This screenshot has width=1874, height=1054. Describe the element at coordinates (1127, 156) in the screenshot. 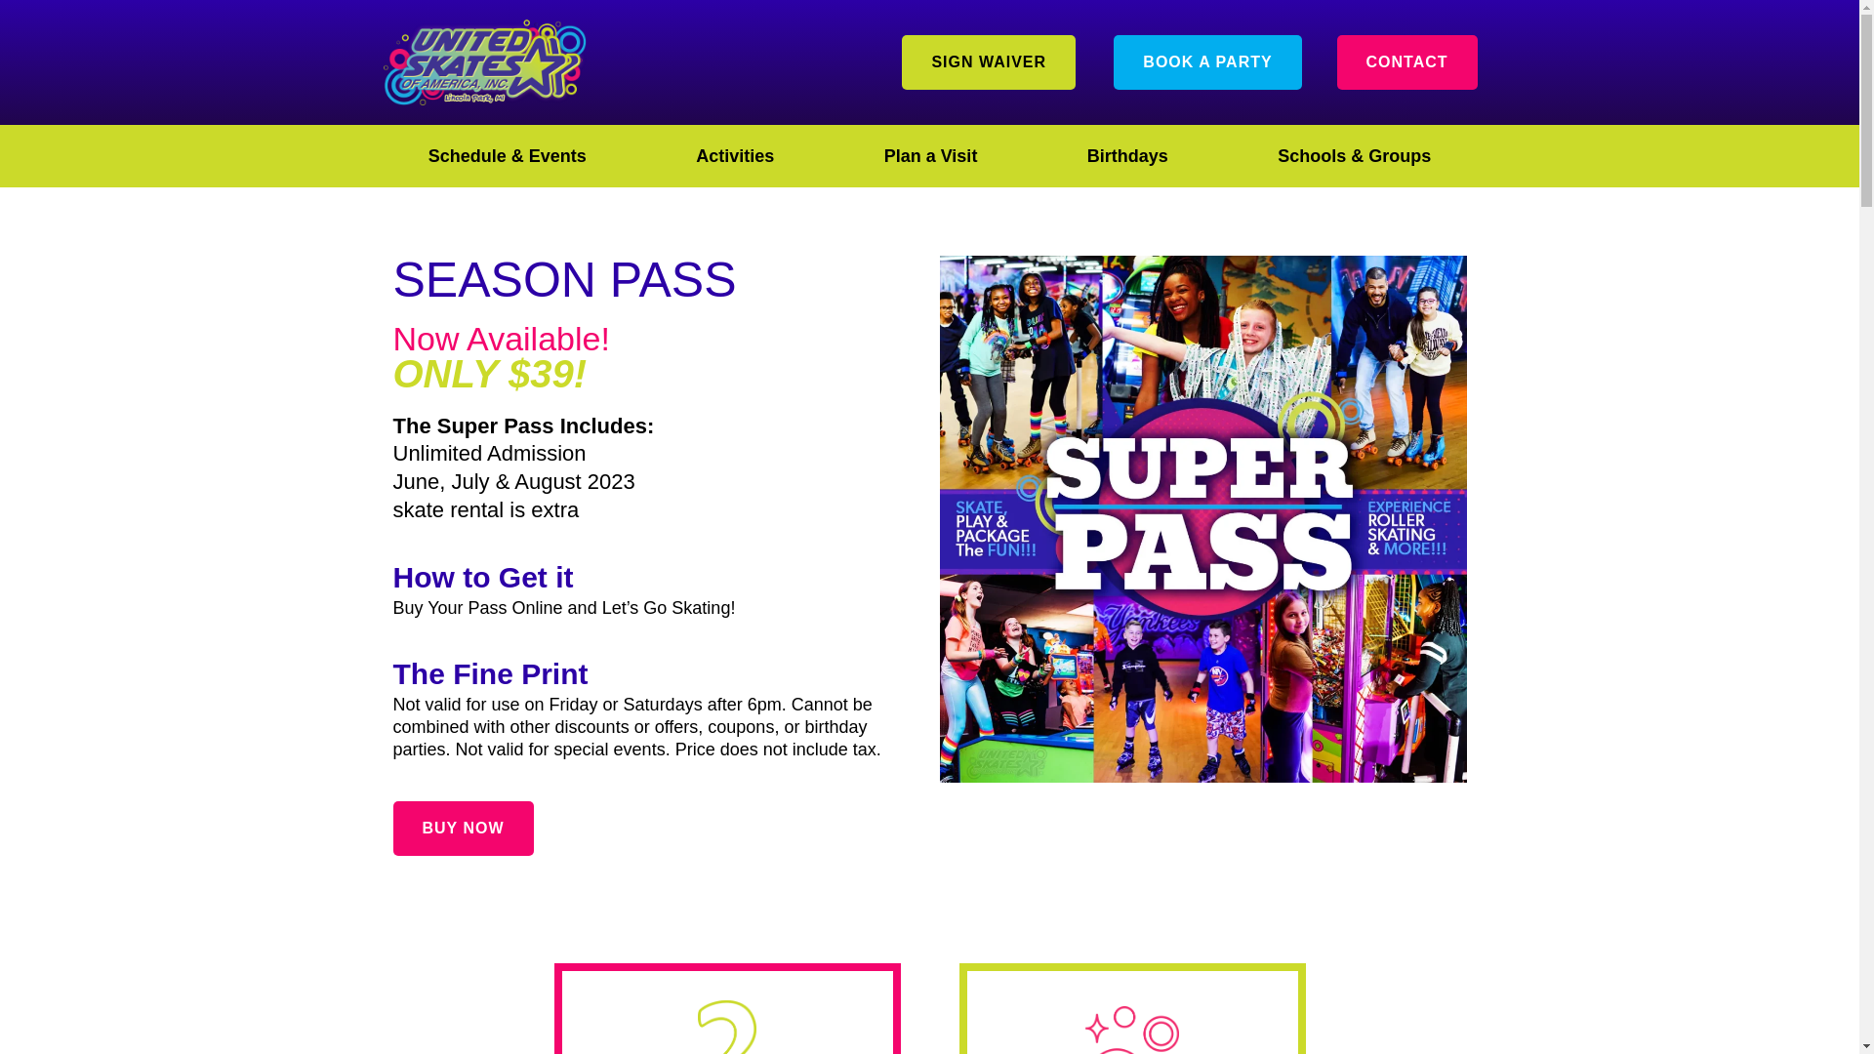

I see `Birthdays` at that location.